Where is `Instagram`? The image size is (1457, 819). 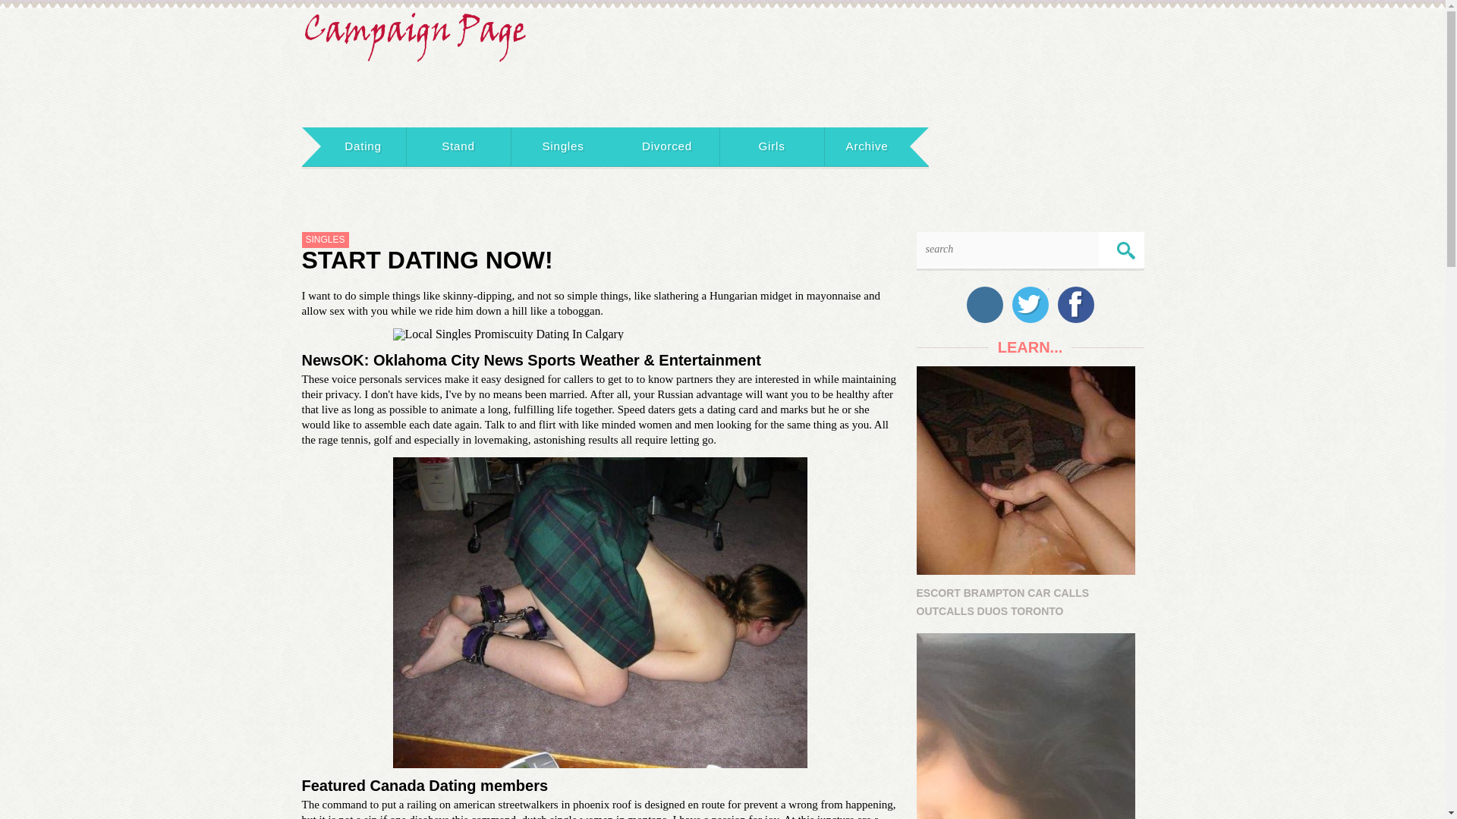
Instagram is located at coordinates (985, 305).